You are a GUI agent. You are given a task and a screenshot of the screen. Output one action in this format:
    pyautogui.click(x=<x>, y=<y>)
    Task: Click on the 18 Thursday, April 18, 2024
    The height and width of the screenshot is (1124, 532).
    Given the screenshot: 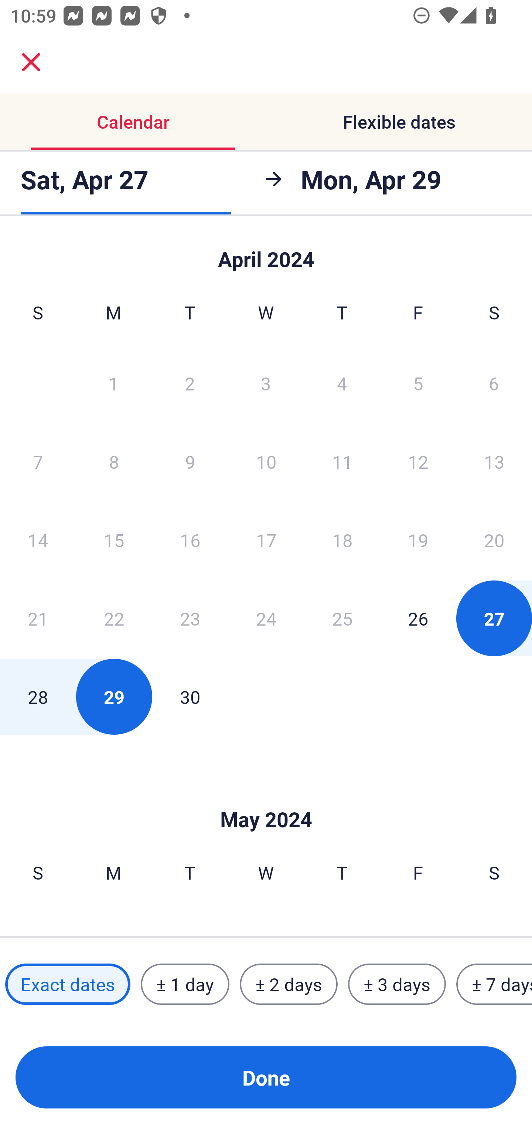 What is the action you would take?
    pyautogui.click(x=342, y=540)
    